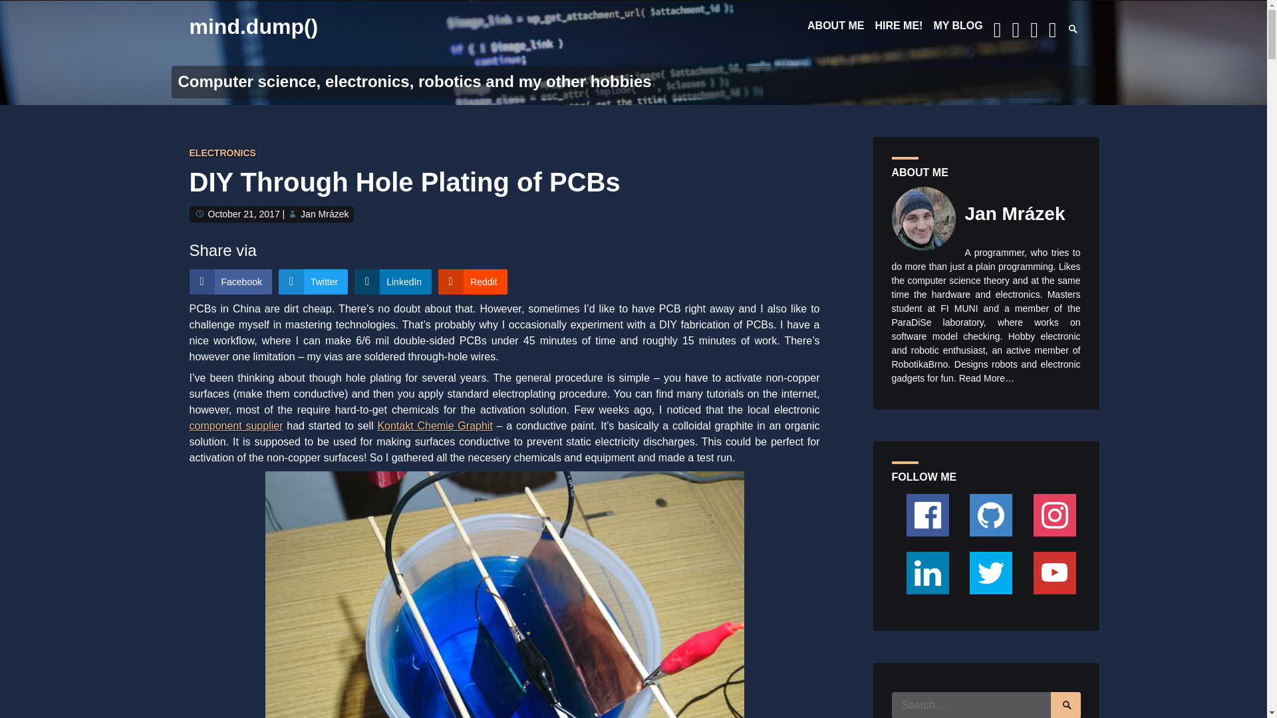 The image size is (1277, 718). What do you see at coordinates (898, 25) in the screenshot?
I see `HIRE ME!` at bounding box center [898, 25].